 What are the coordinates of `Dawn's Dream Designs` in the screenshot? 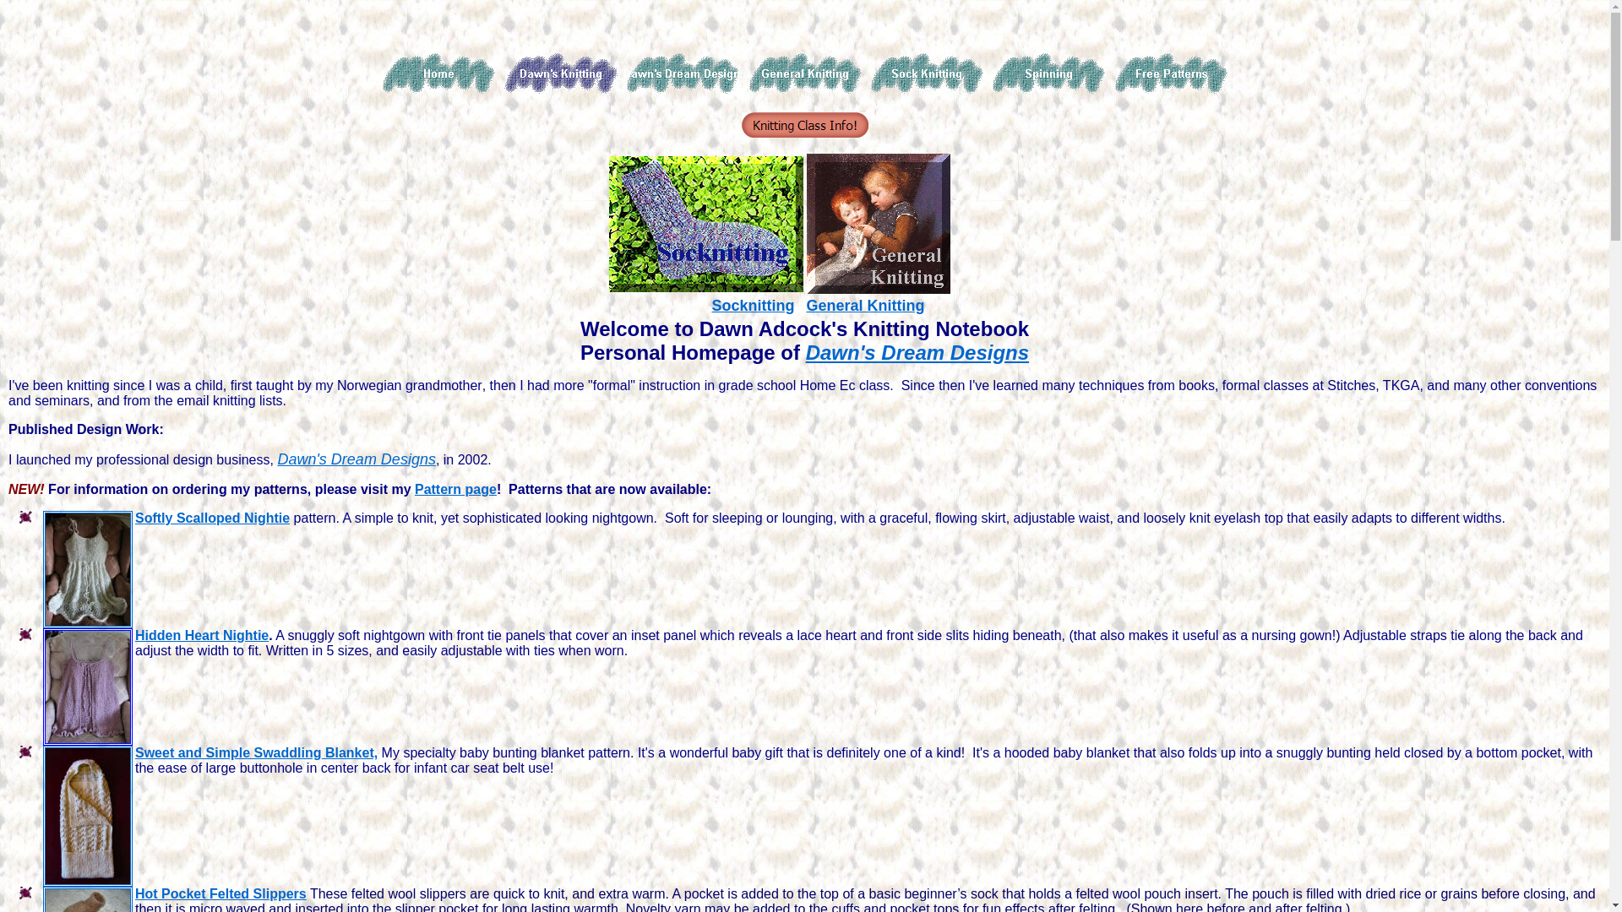 It's located at (357, 459).